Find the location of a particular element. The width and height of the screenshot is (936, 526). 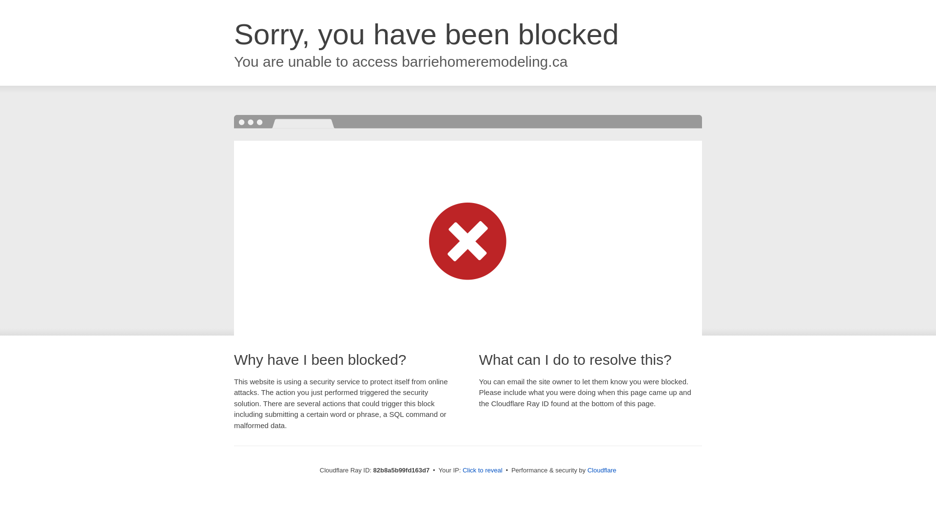

Cloudflare is located at coordinates (602, 470).